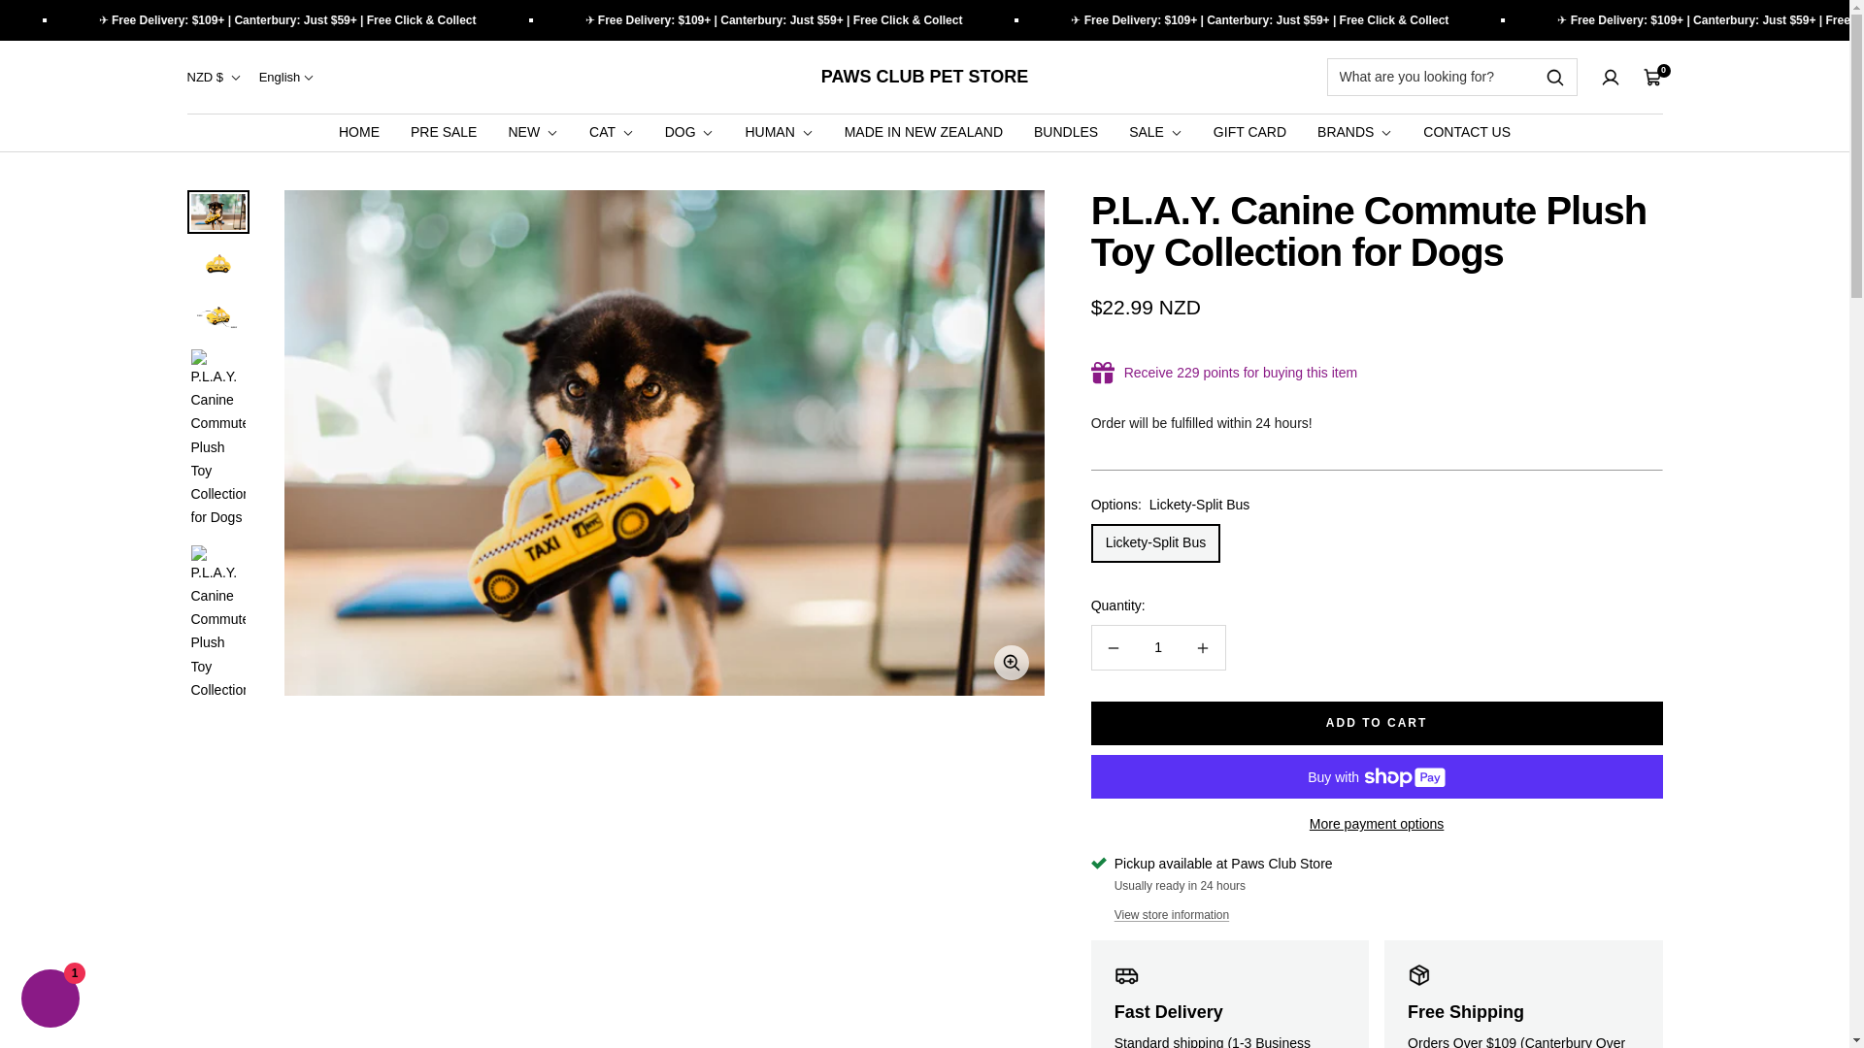 This screenshot has height=1048, width=1864. Describe the element at coordinates (359, 132) in the screenshot. I see `HOME` at that location.